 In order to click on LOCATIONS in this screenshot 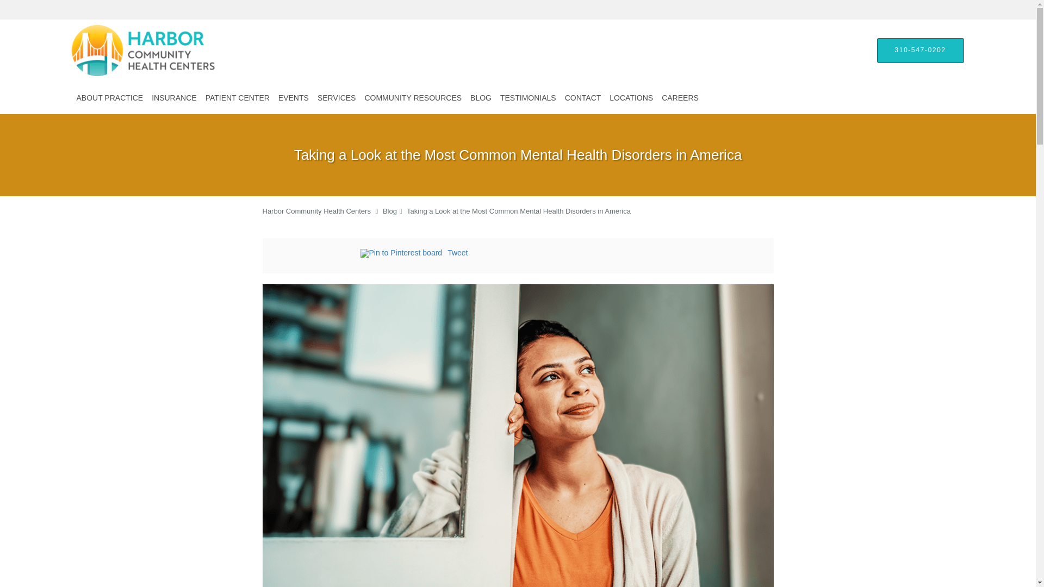, I will do `click(631, 98)`.